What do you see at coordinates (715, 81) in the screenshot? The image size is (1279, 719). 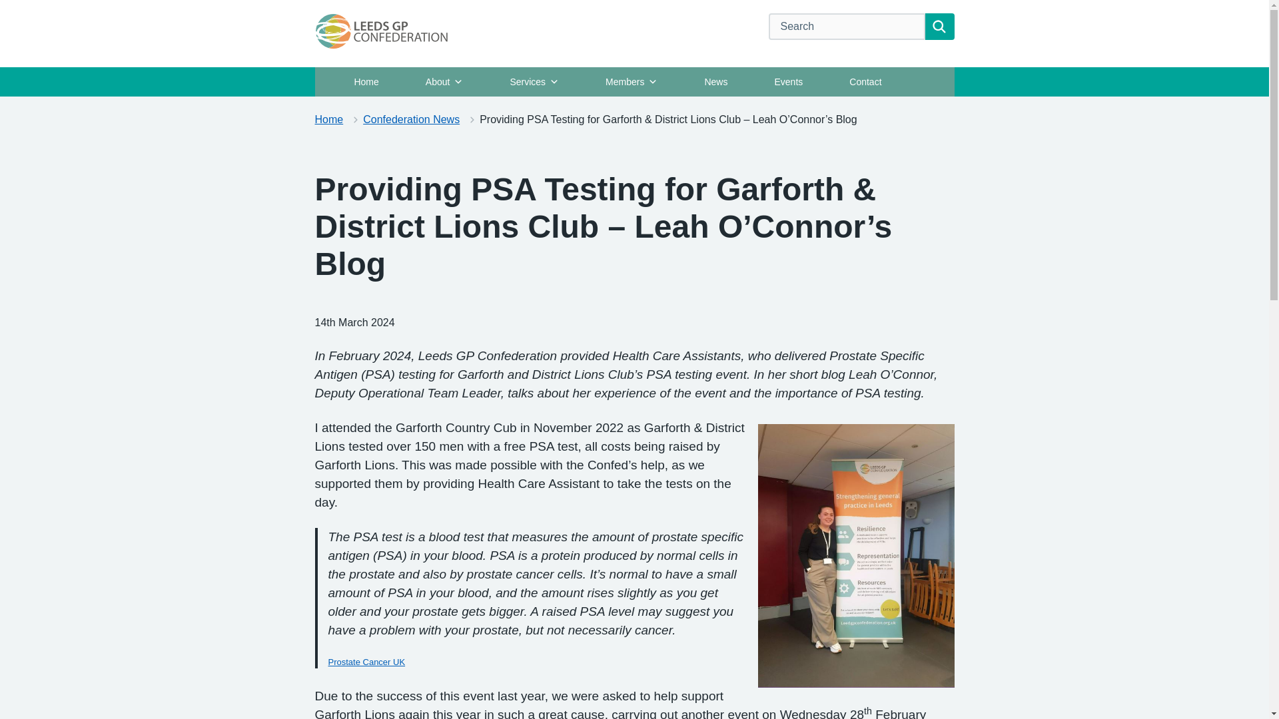 I see `News` at bounding box center [715, 81].